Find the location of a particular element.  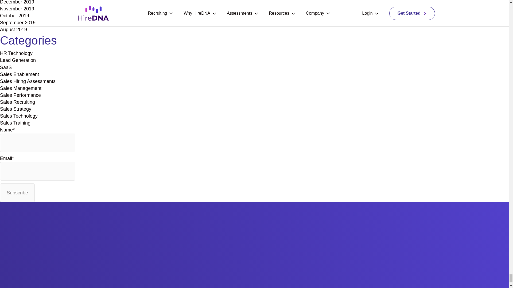

Subscribe is located at coordinates (17, 193).